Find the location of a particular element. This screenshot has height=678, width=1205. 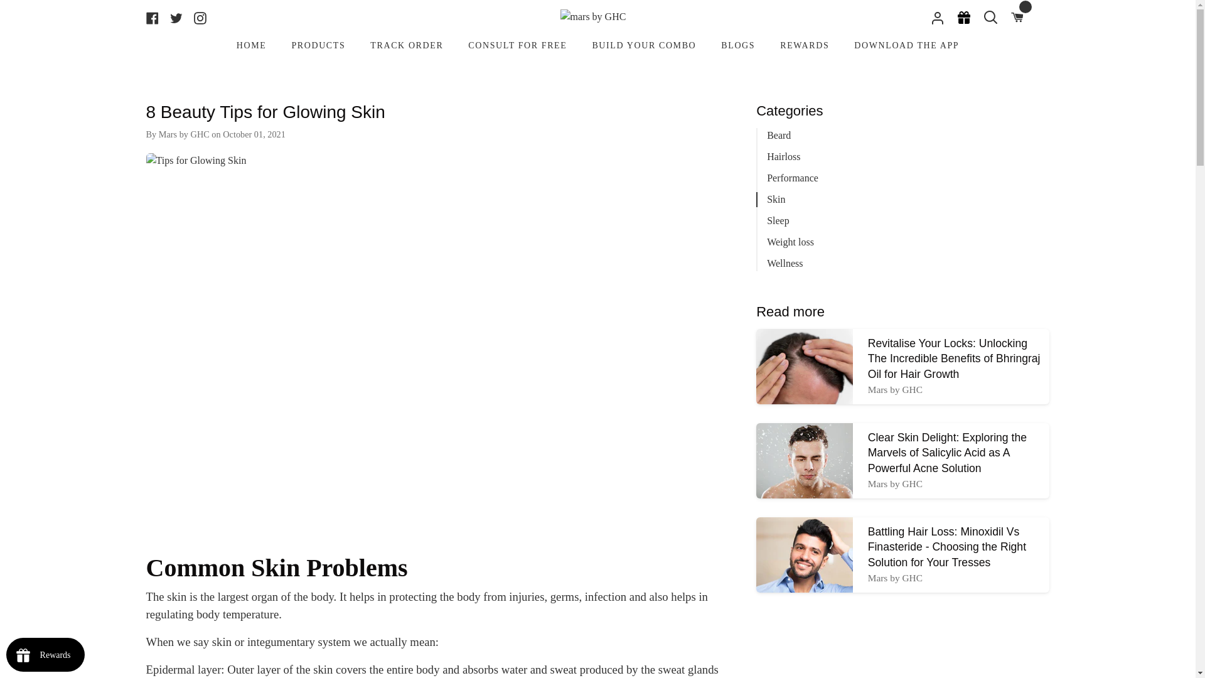

Instagram is located at coordinates (200, 17).